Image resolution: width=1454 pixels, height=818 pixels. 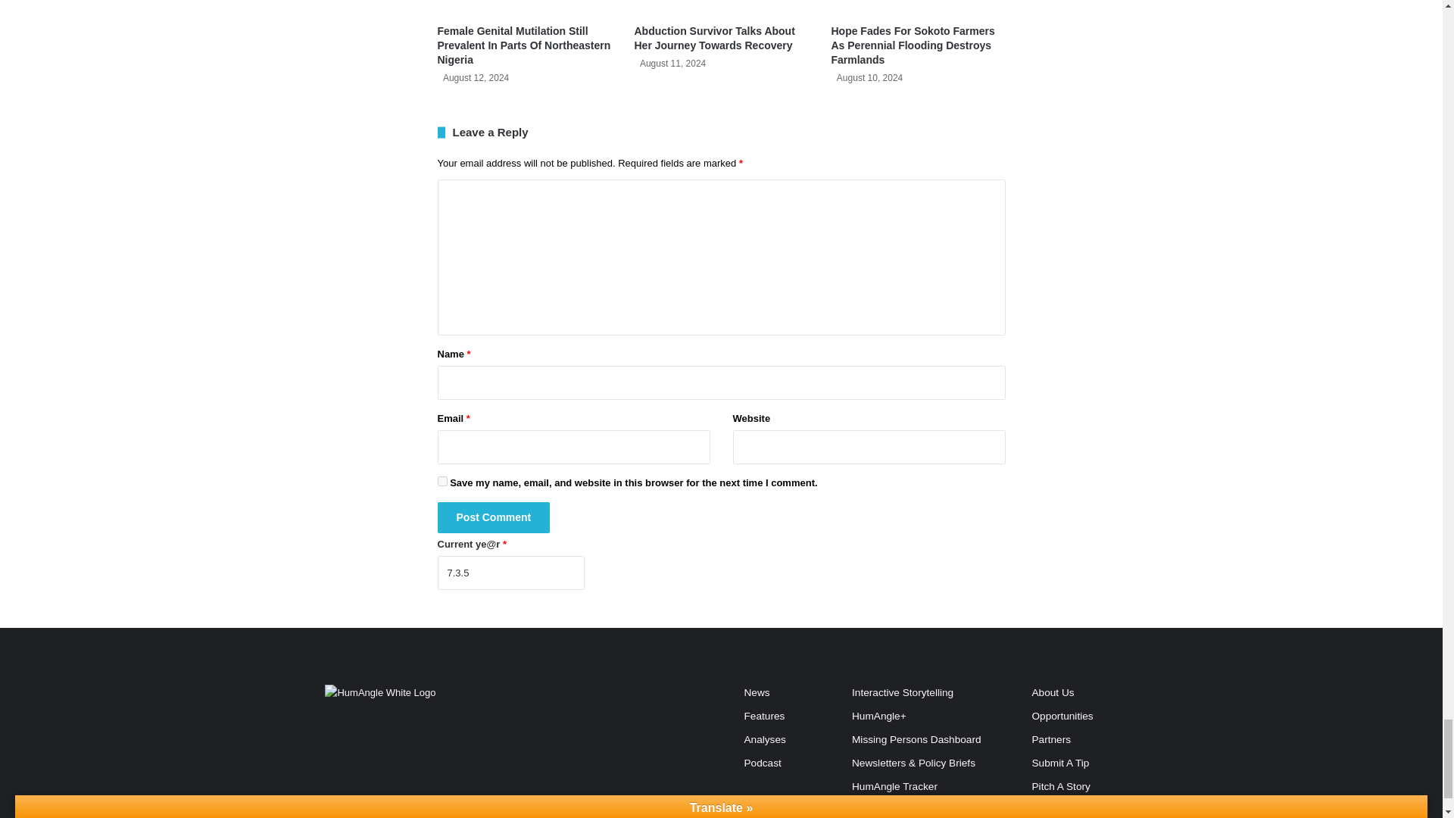 What do you see at coordinates (494, 518) in the screenshot?
I see `Post Comment` at bounding box center [494, 518].